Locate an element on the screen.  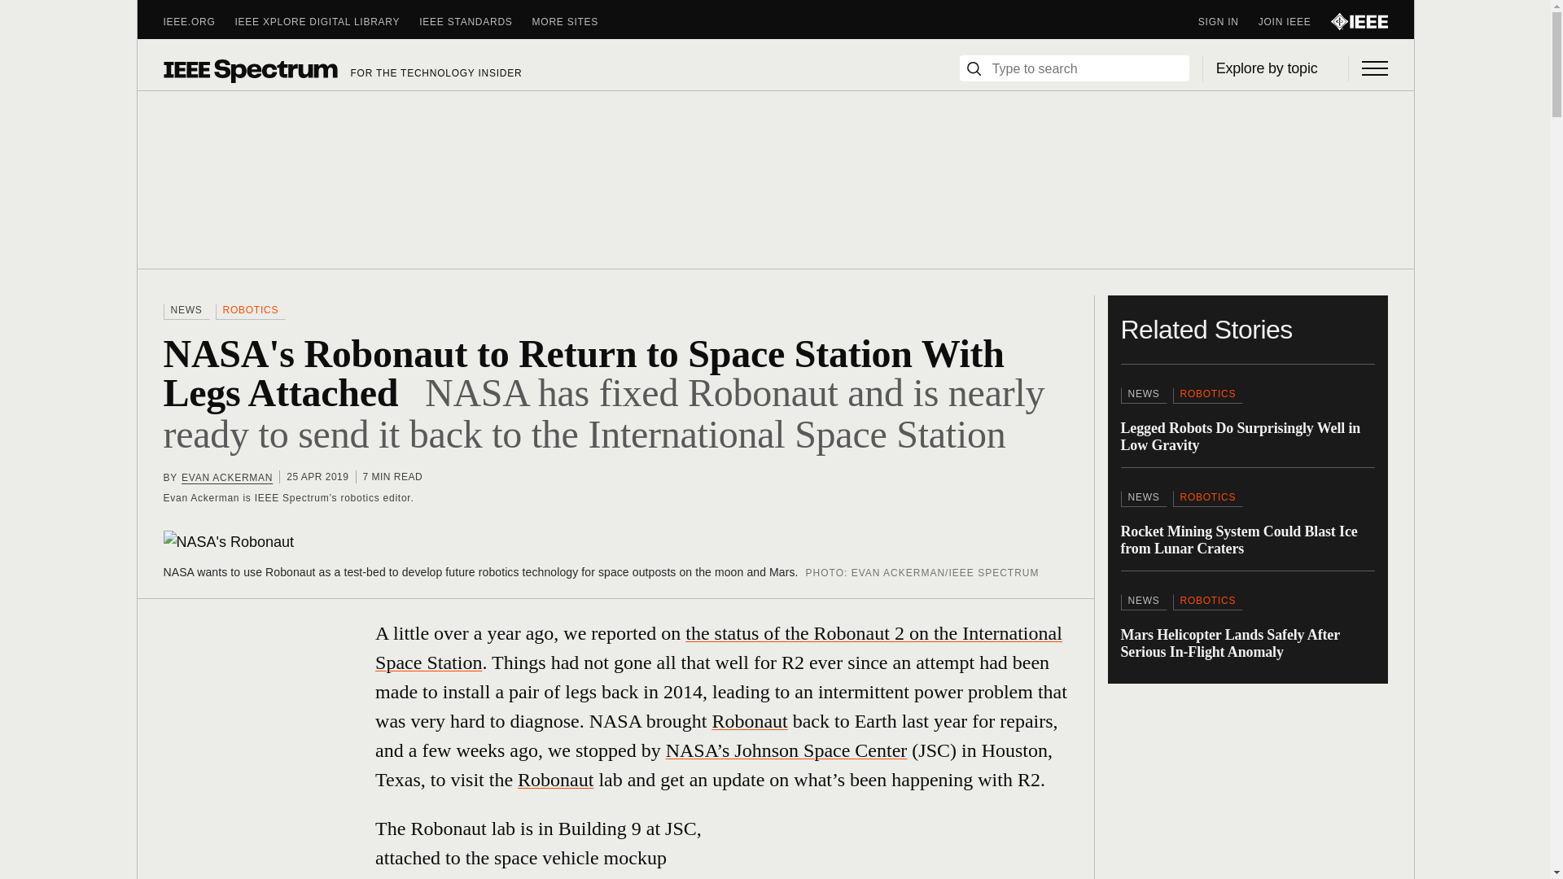
Spectrum Logo is located at coordinates (249, 70).